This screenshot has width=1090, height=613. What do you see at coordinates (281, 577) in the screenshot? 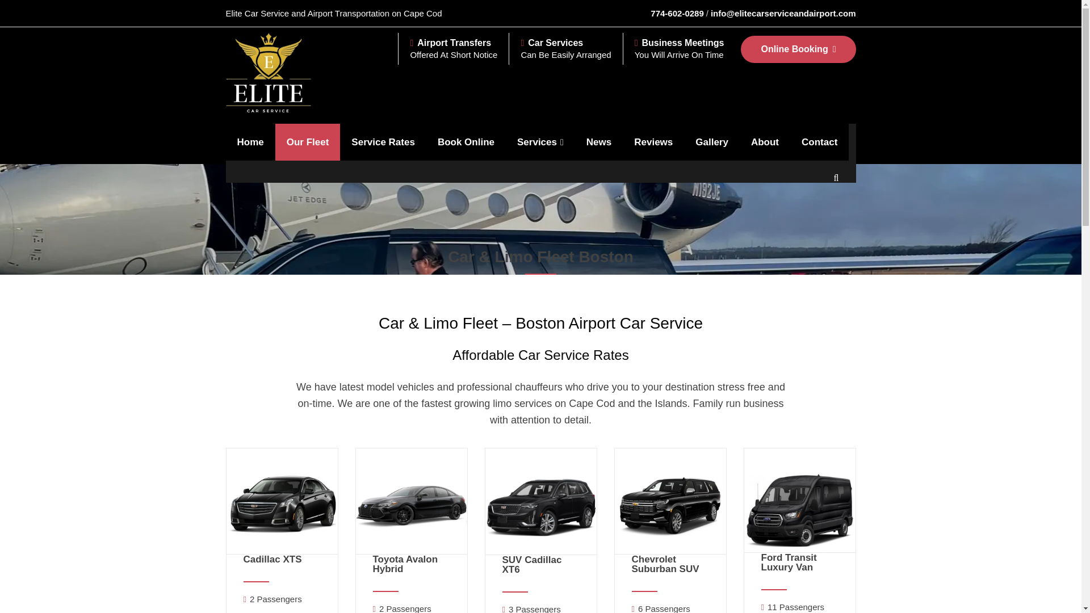
I see `Cadillac XTS` at bounding box center [281, 577].